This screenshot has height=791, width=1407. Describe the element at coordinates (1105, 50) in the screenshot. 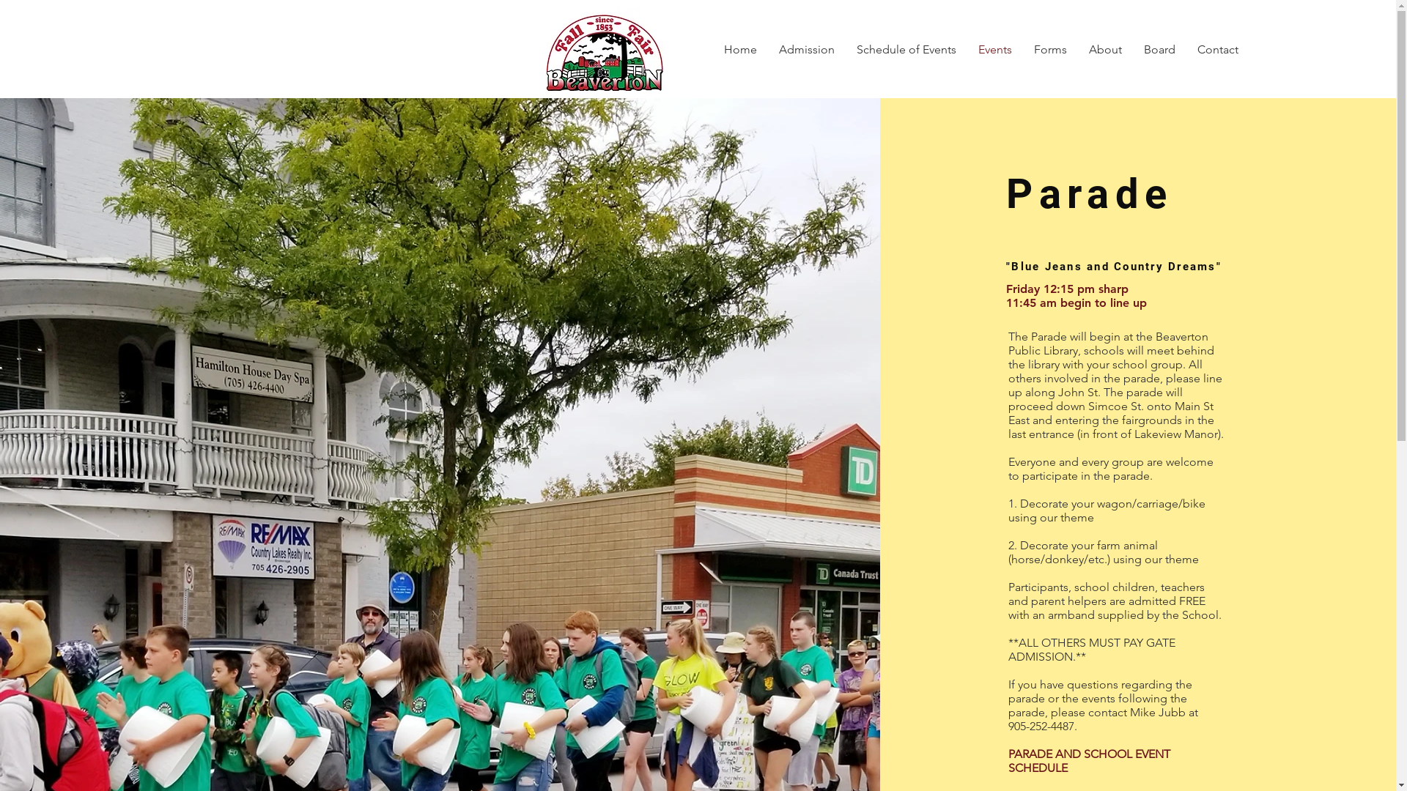

I see `About` at that location.